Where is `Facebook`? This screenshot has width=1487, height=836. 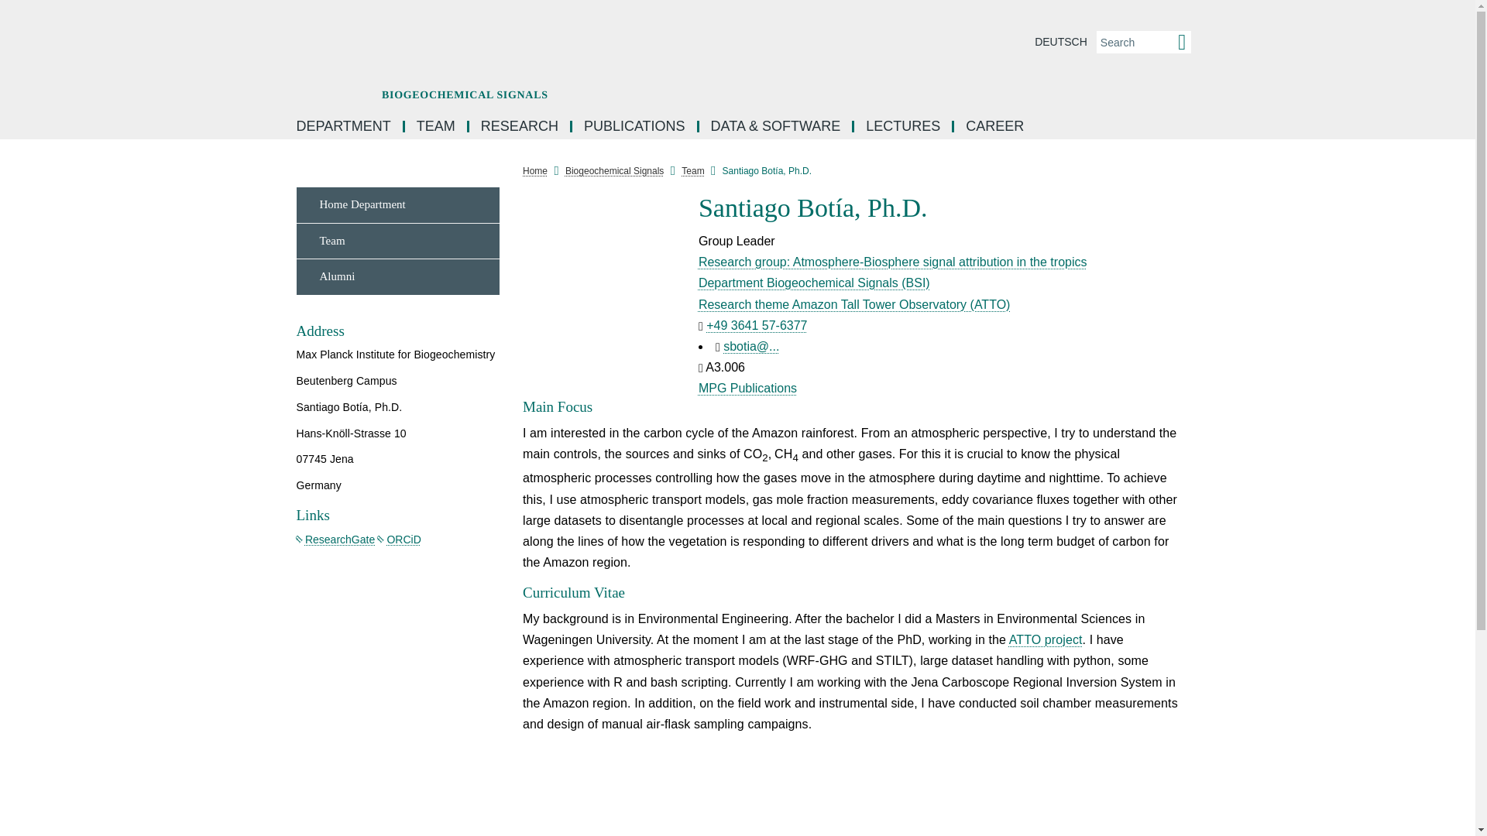
Facebook is located at coordinates (1202, 189).